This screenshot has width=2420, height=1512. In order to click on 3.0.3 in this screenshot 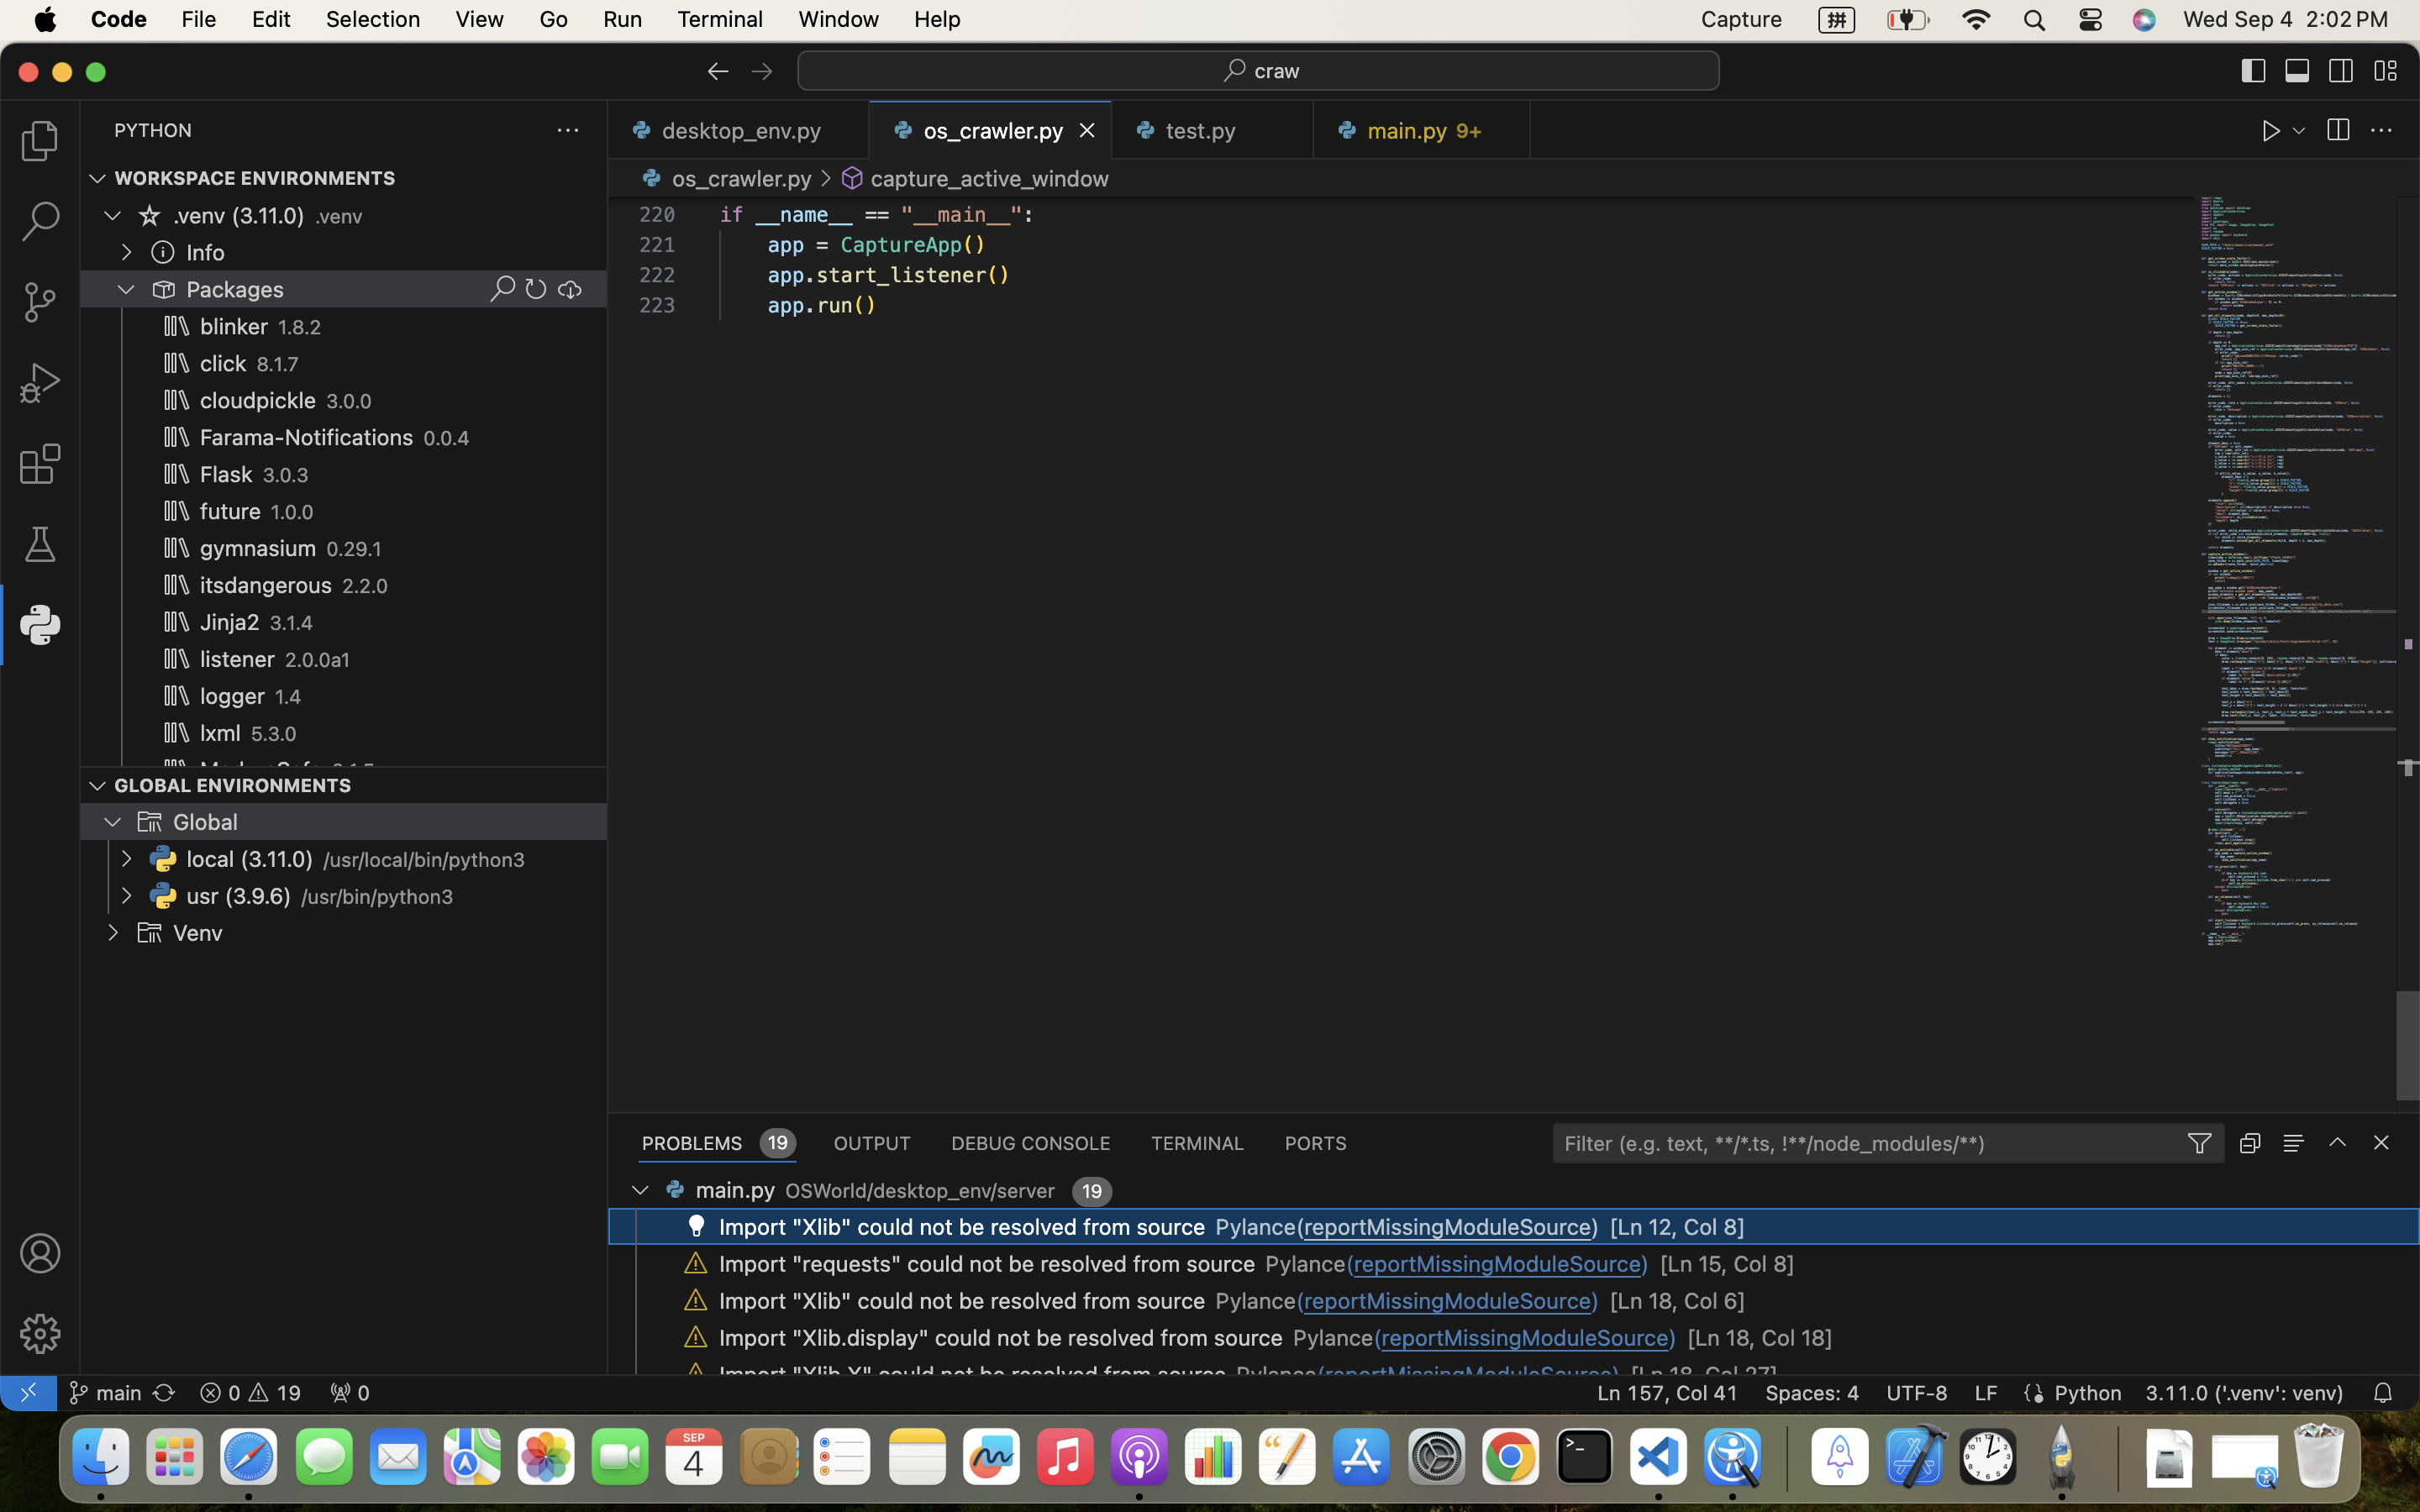, I will do `click(286, 475)`.